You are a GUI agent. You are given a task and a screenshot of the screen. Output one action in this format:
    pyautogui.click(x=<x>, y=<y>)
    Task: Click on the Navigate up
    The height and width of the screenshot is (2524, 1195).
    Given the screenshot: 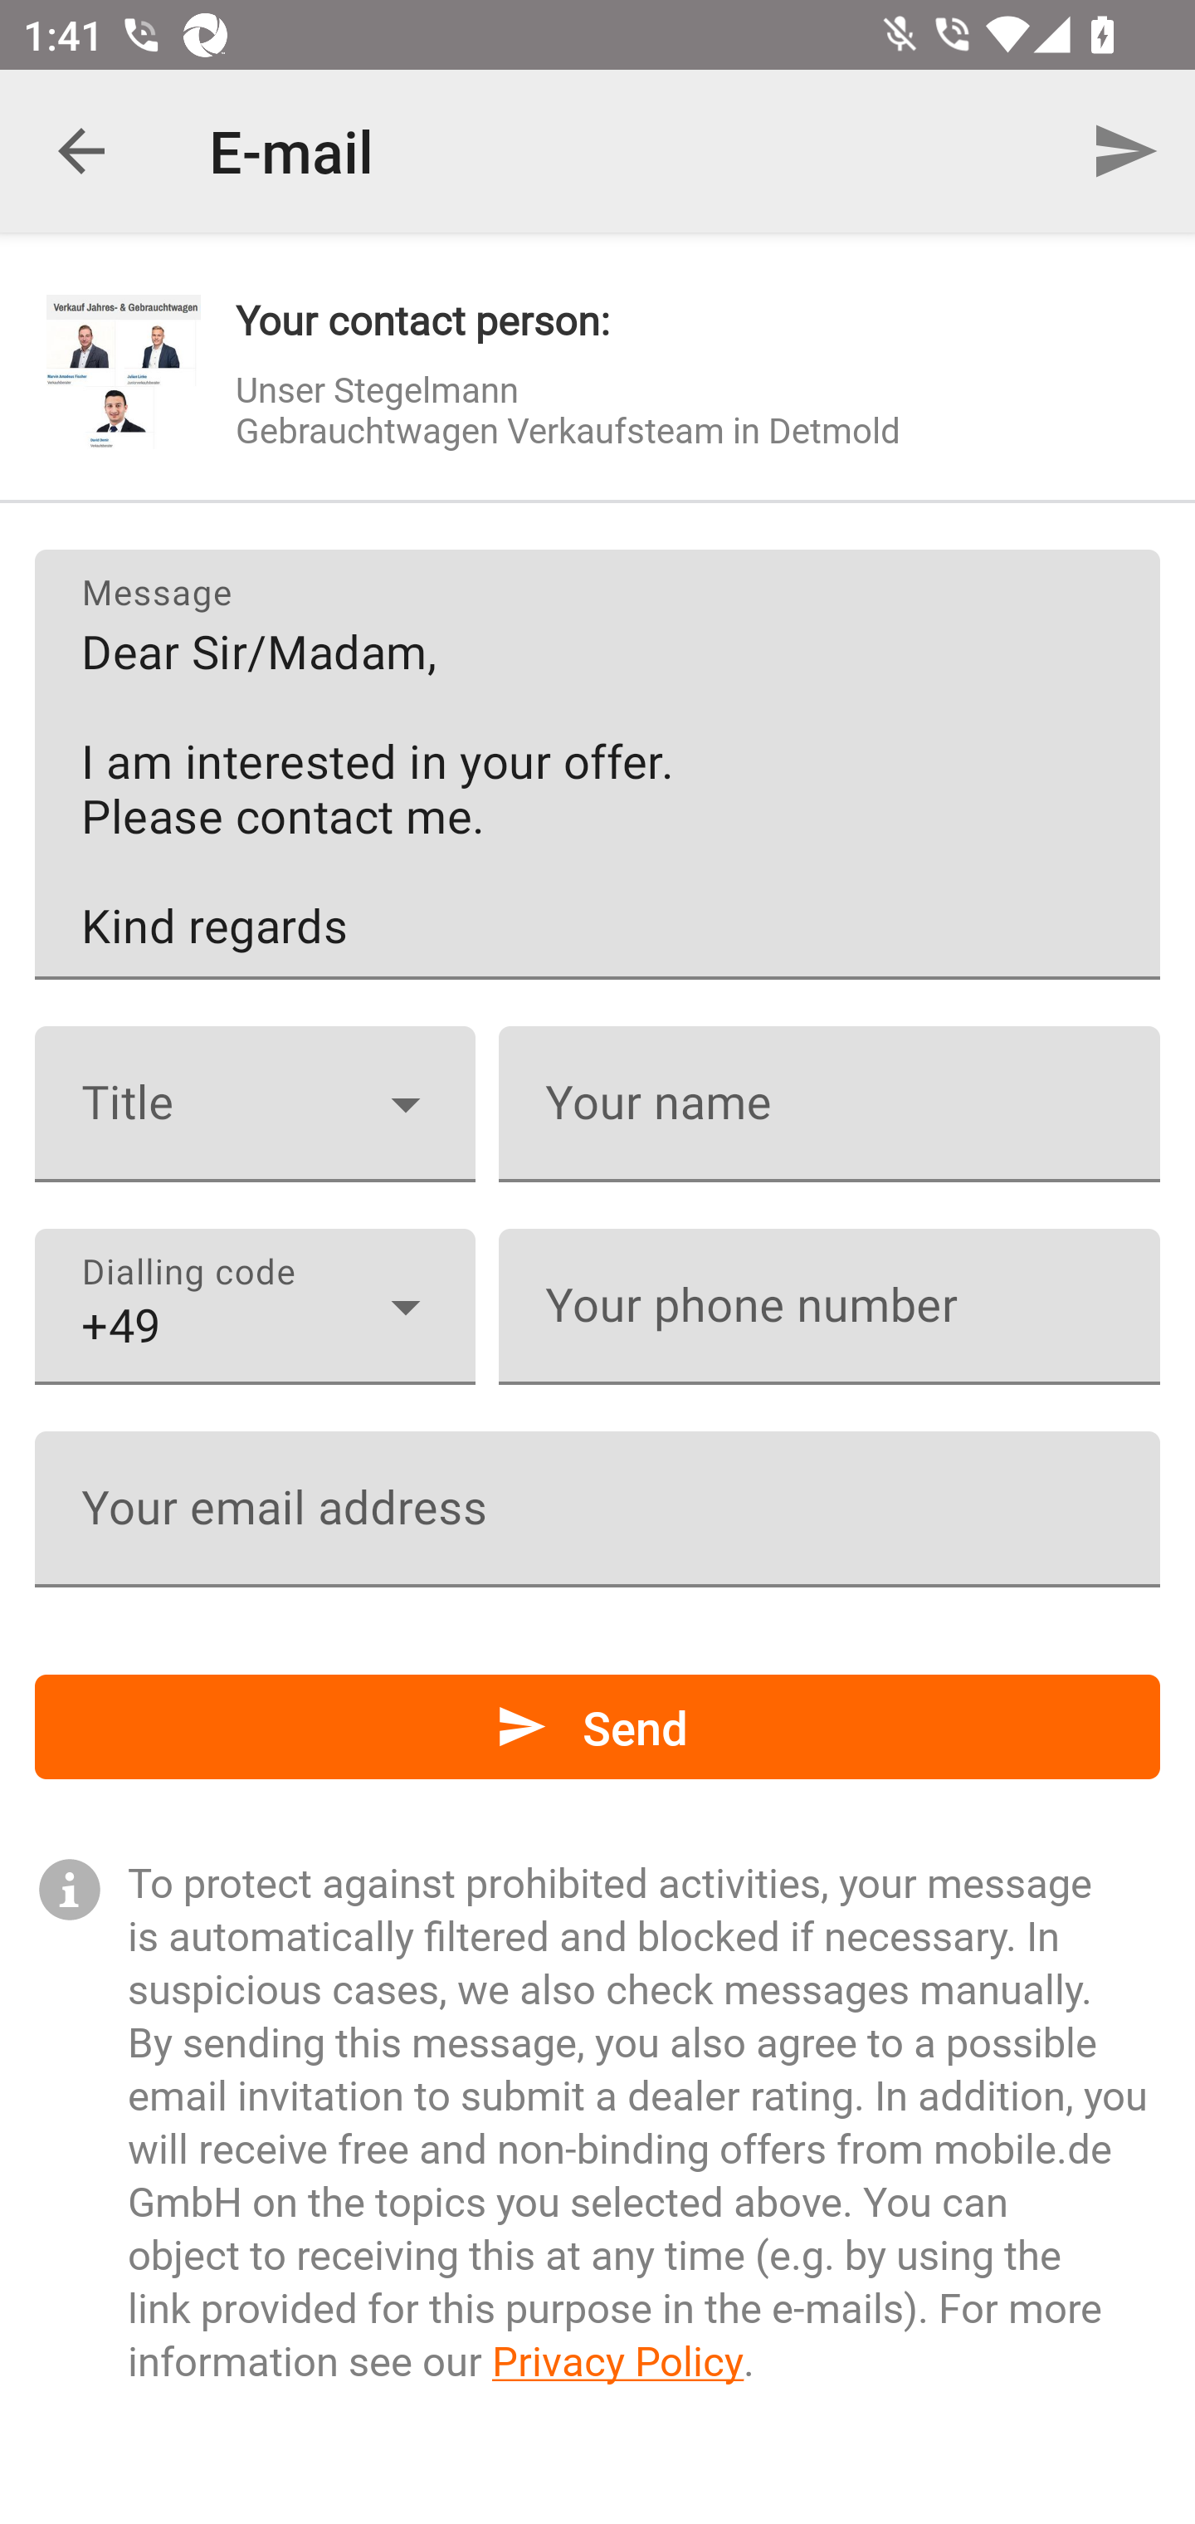 What is the action you would take?
    pyautogui.click(x=81, y=151)
    